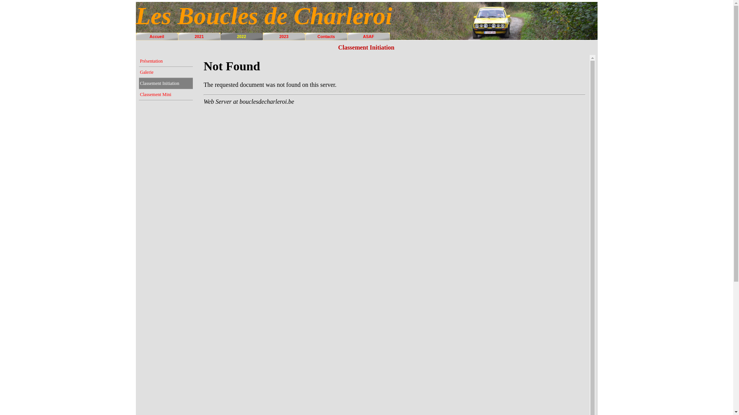 The height and width of the screenshot is (415, 739). Describe the element at coordinates (166, 95) in the screenshot. I see `Classement Mini` at that location.